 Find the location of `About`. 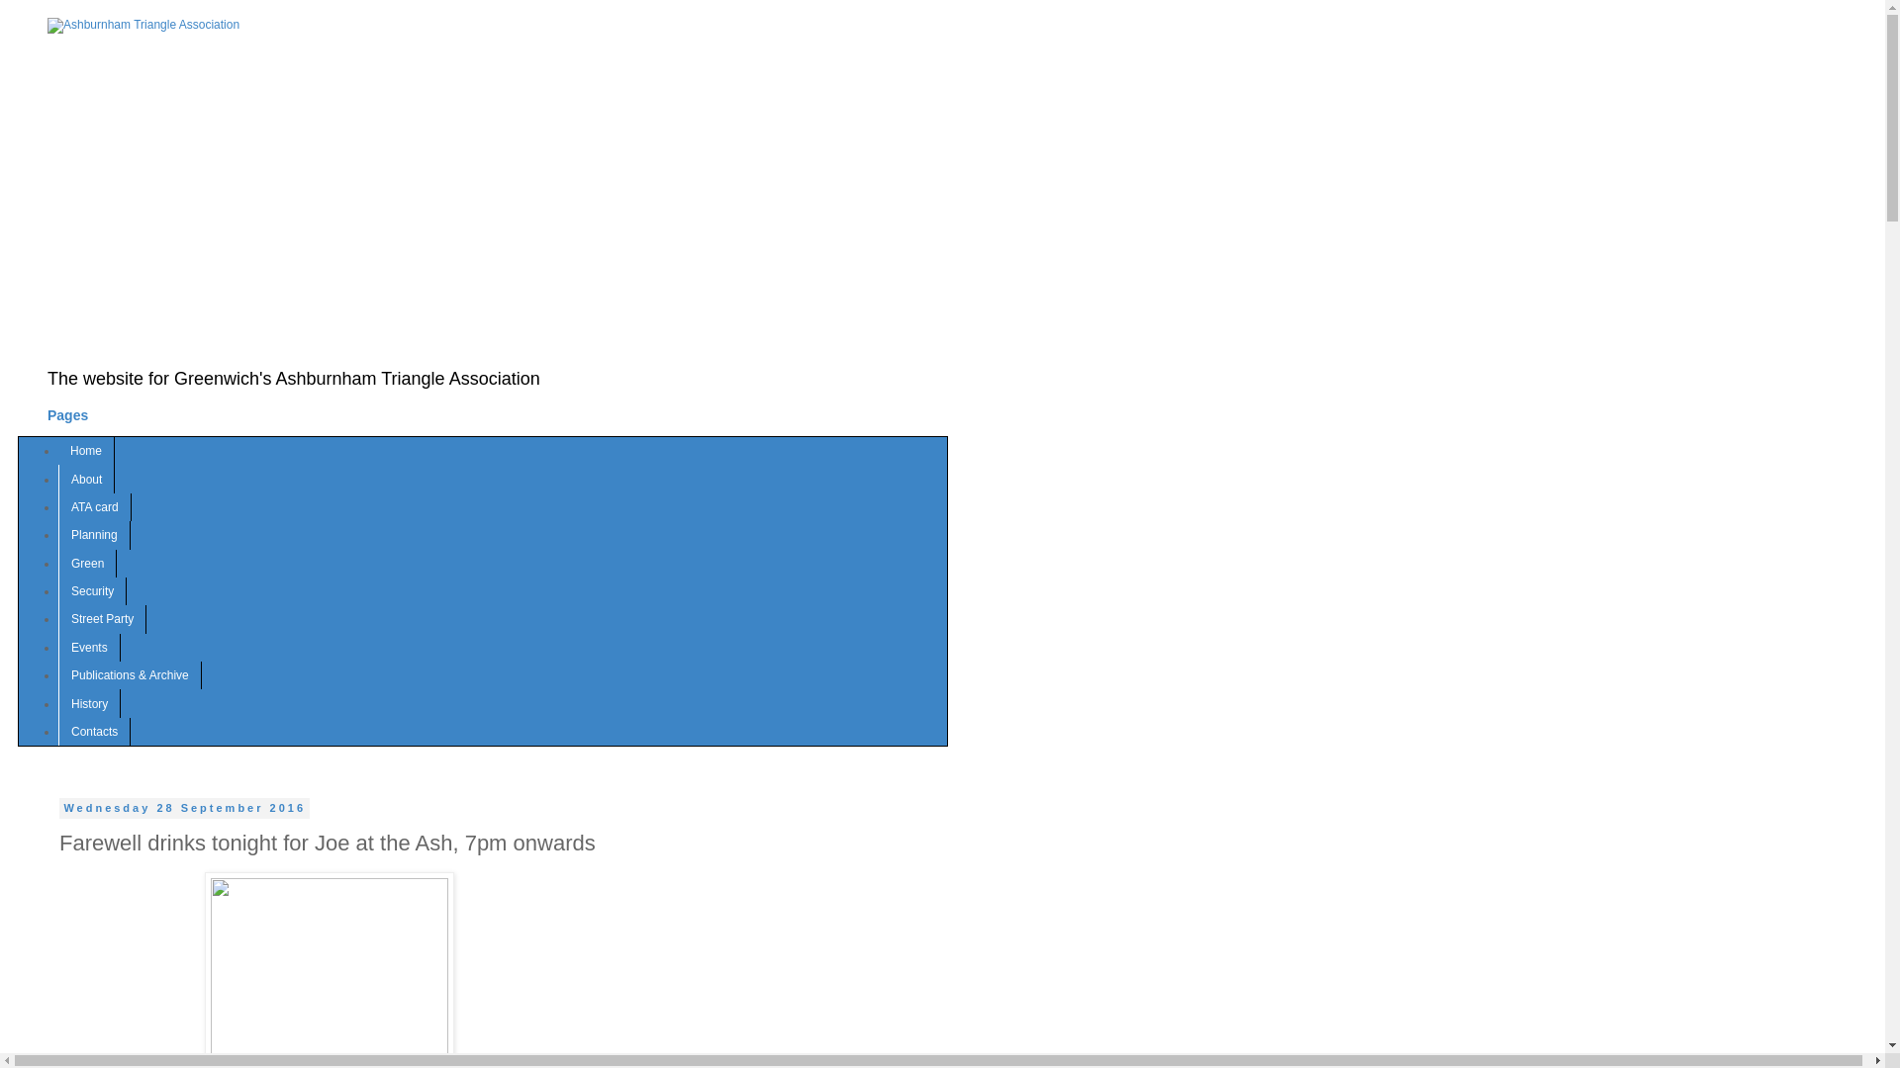

About is located at coordinates (86, 478).